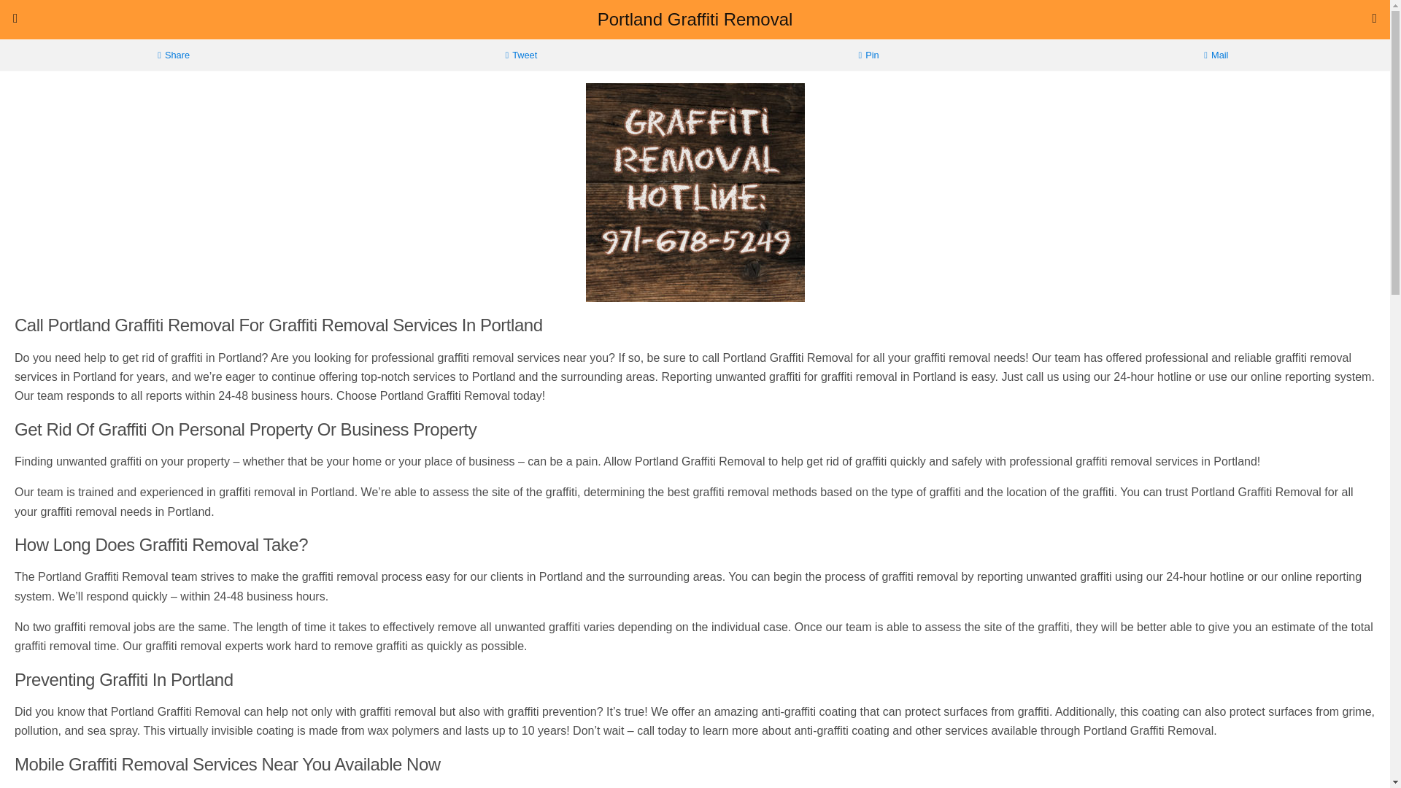 The image size is (1401, 788). I want to click on Portland Graffiti Removal, so click(695, 20).